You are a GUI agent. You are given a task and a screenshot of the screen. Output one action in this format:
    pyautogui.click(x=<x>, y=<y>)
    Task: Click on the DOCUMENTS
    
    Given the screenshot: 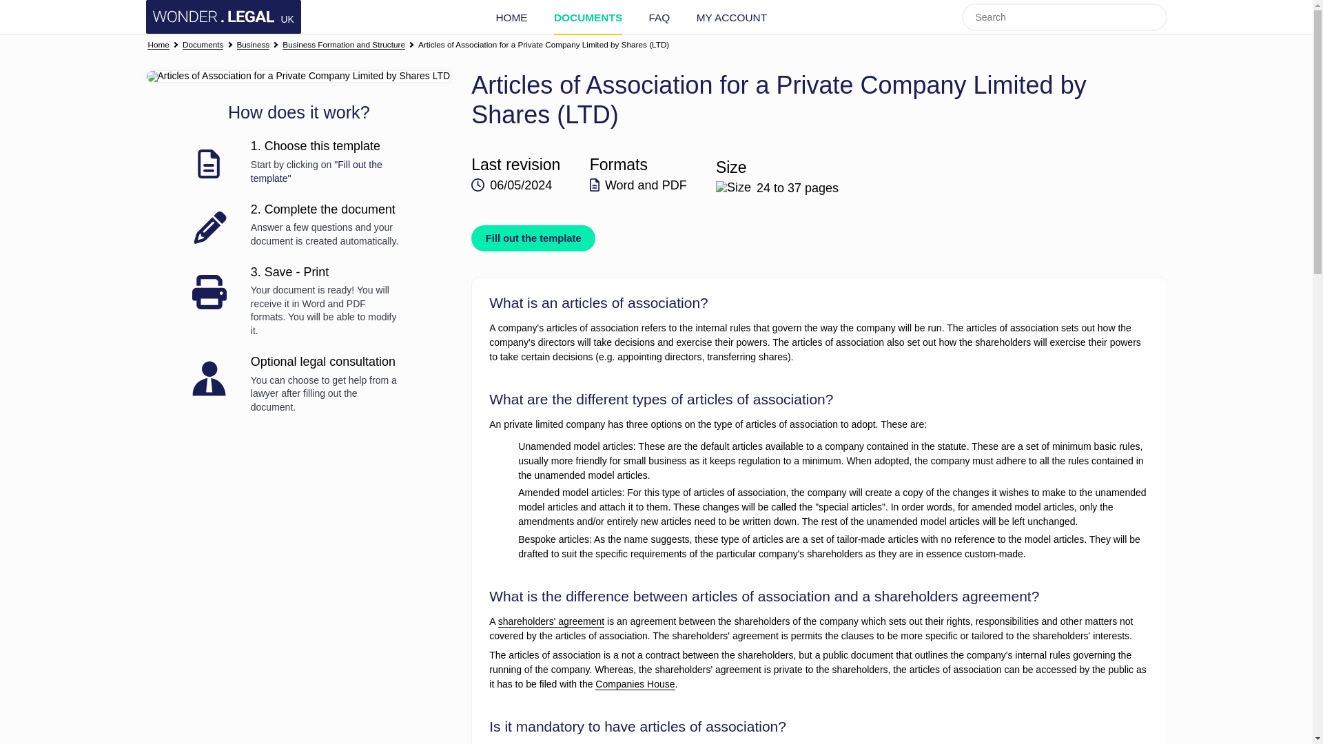 What is the action you would take?
    pyautogui.click(x=588, y=17)
    